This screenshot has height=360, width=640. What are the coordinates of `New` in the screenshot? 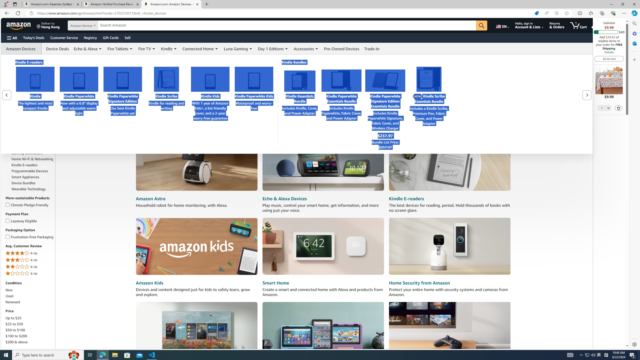 It's located at (9, 290).